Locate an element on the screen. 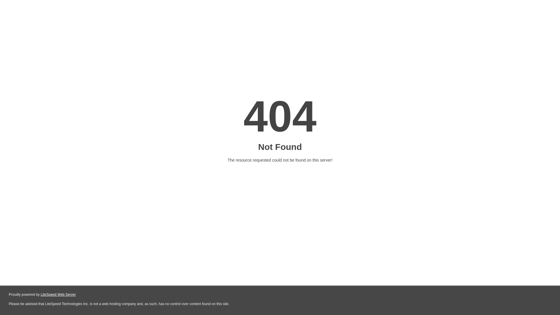 The image size is (560, 315). LiteSpeed Web Server is located at coordinates (58, 295).